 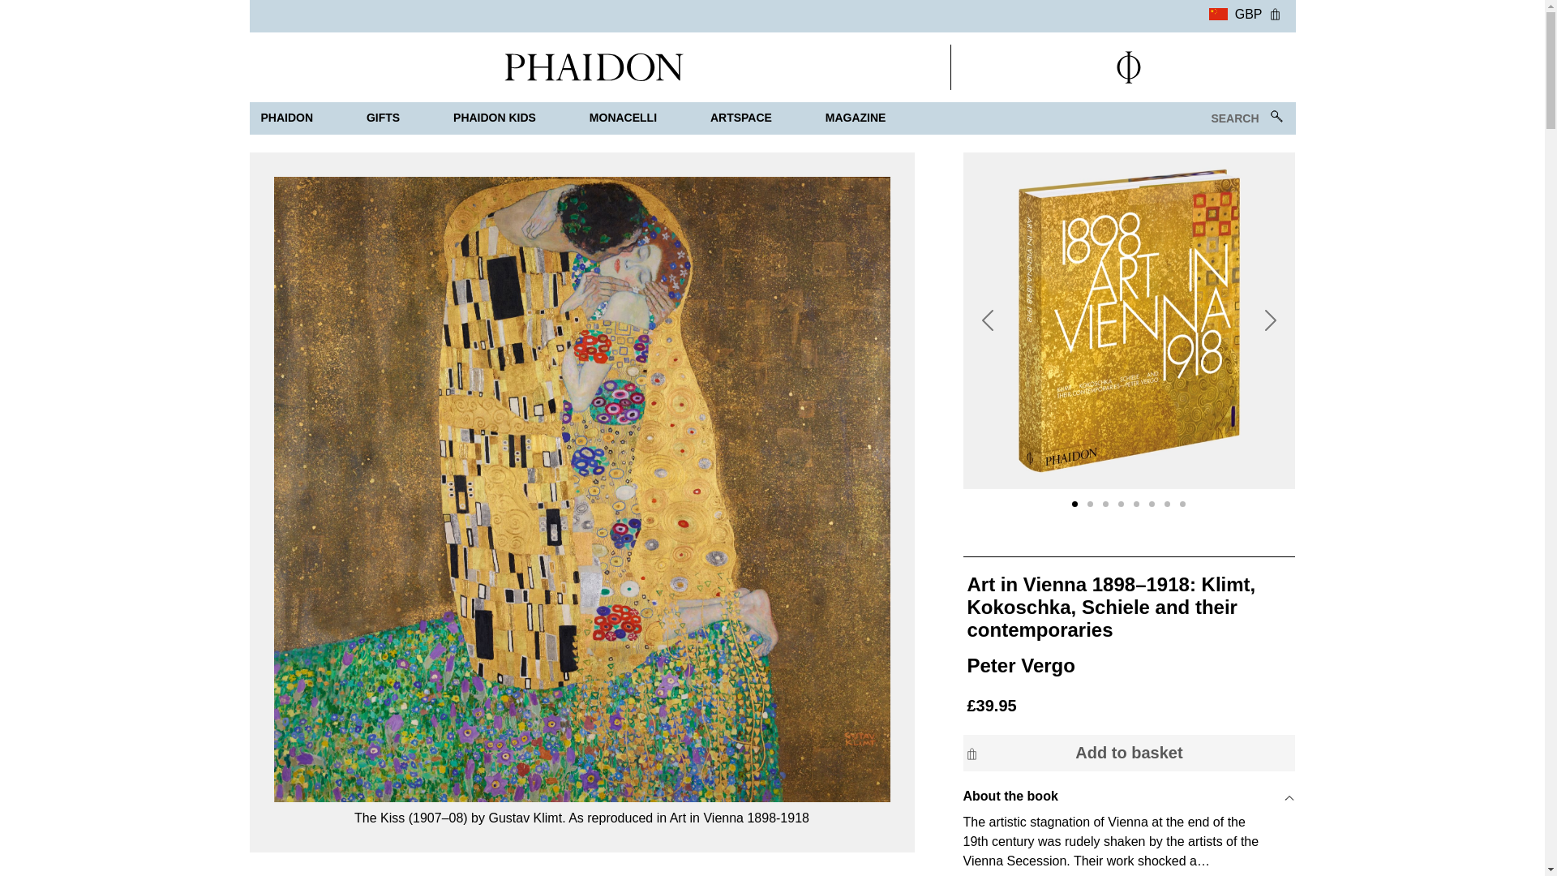 What do you see at coordinates (1235, 12) in the screenshot?
I see `GBP` at bounding box center [1235, 12].